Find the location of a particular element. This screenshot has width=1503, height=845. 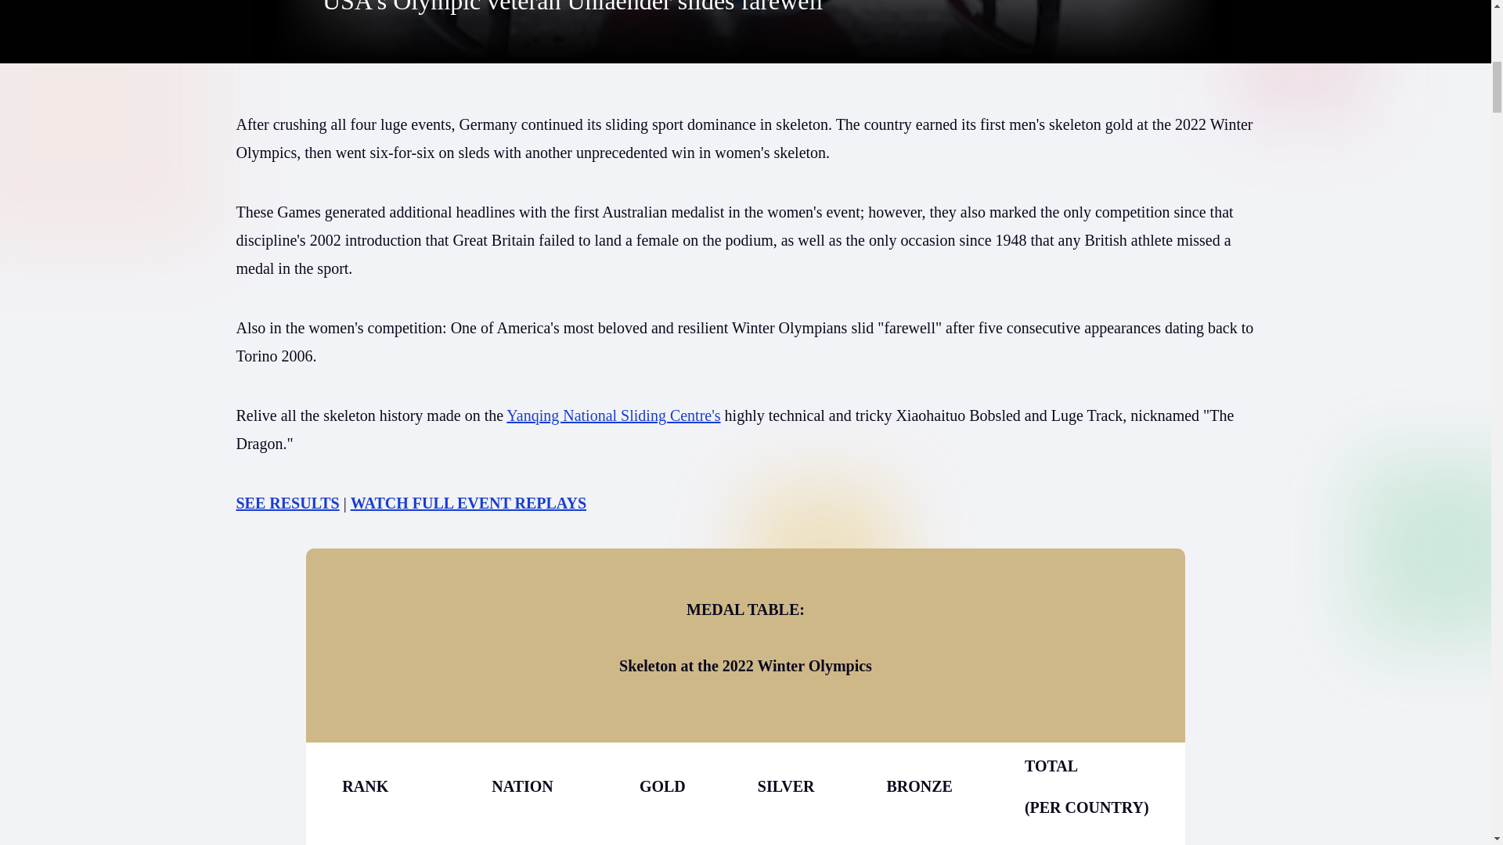

Yanqing National Sliding Centre's is located at coordinates (613, 415).